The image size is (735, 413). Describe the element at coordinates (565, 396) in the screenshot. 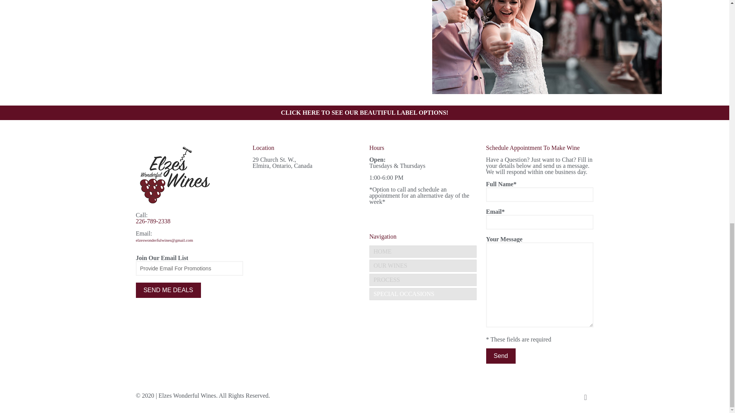

I see `Instagram` at that location.